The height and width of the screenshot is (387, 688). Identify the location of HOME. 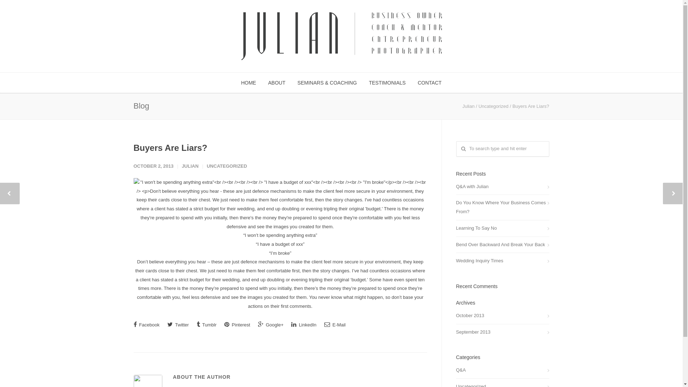
(249, 83).